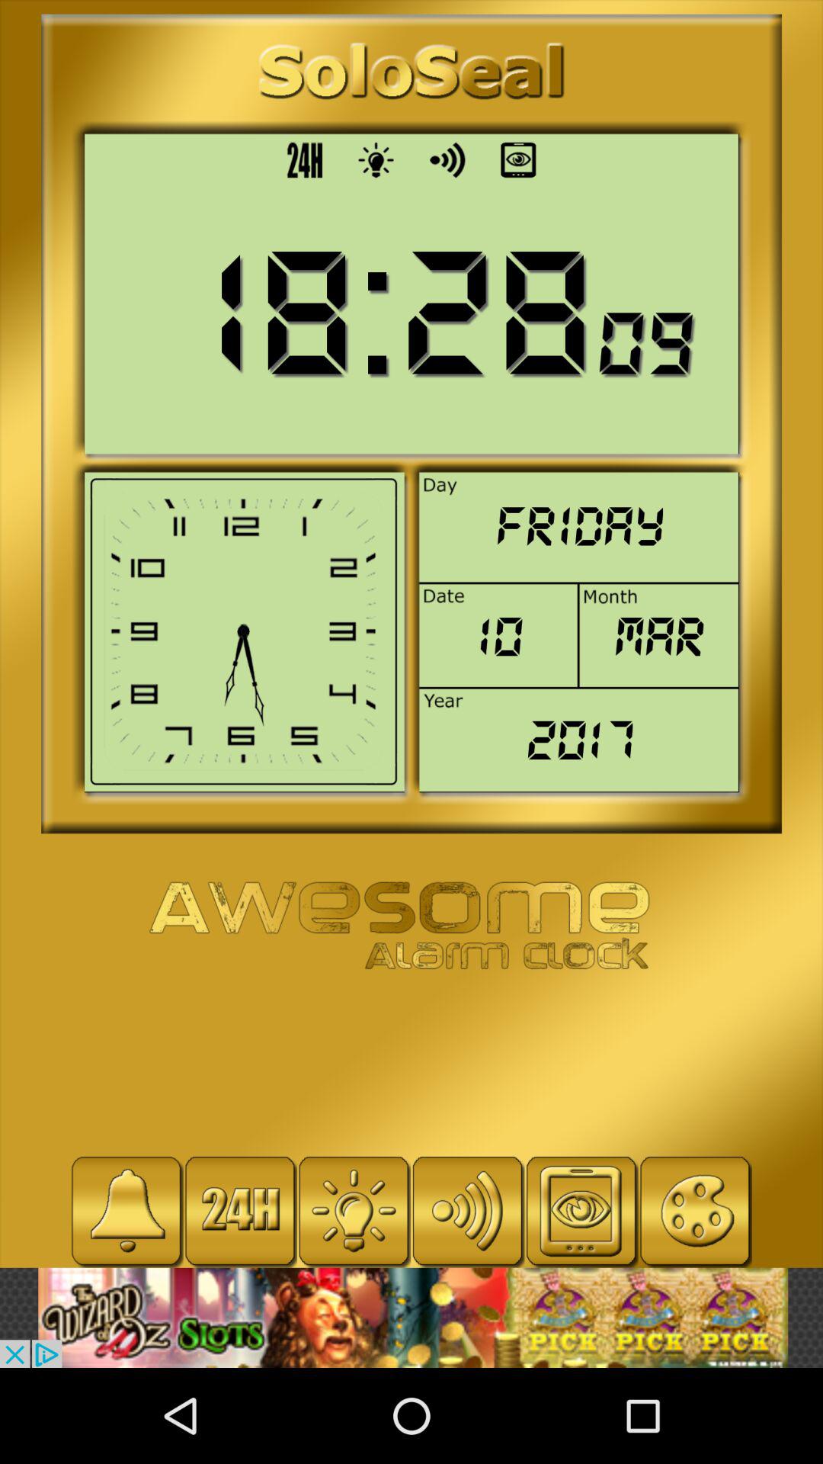 The image size is (823, 1464). What do you see at coordinates (468, 1211) in the screenshot?
I see `wi-fi selected` at bounding box center [468, 1211].